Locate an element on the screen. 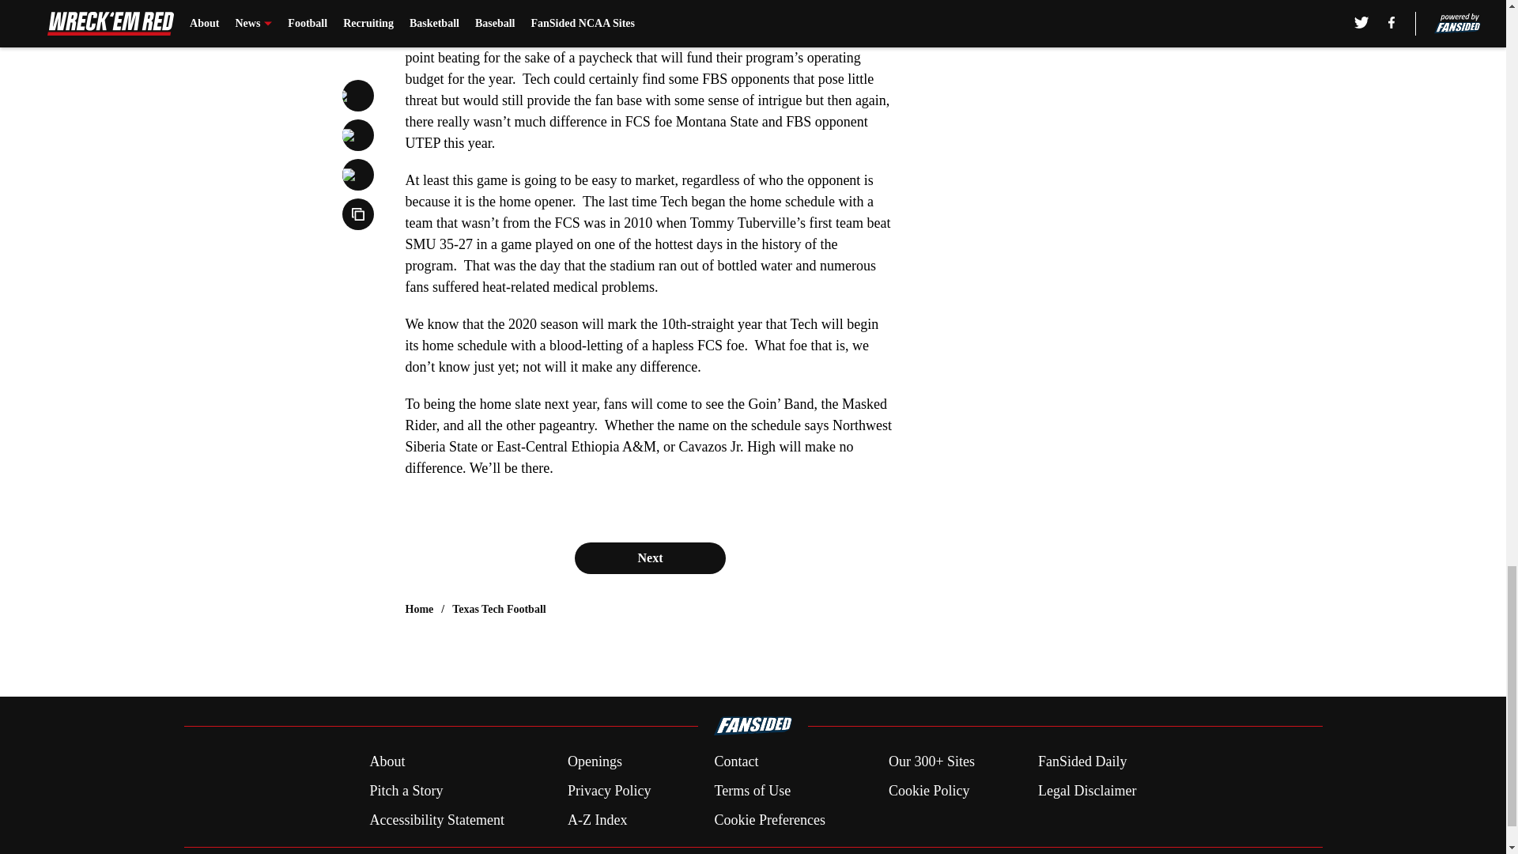 This screenshot has width=1518, height=854. Legal Disclaimer is located at coordinates (1086, 791).